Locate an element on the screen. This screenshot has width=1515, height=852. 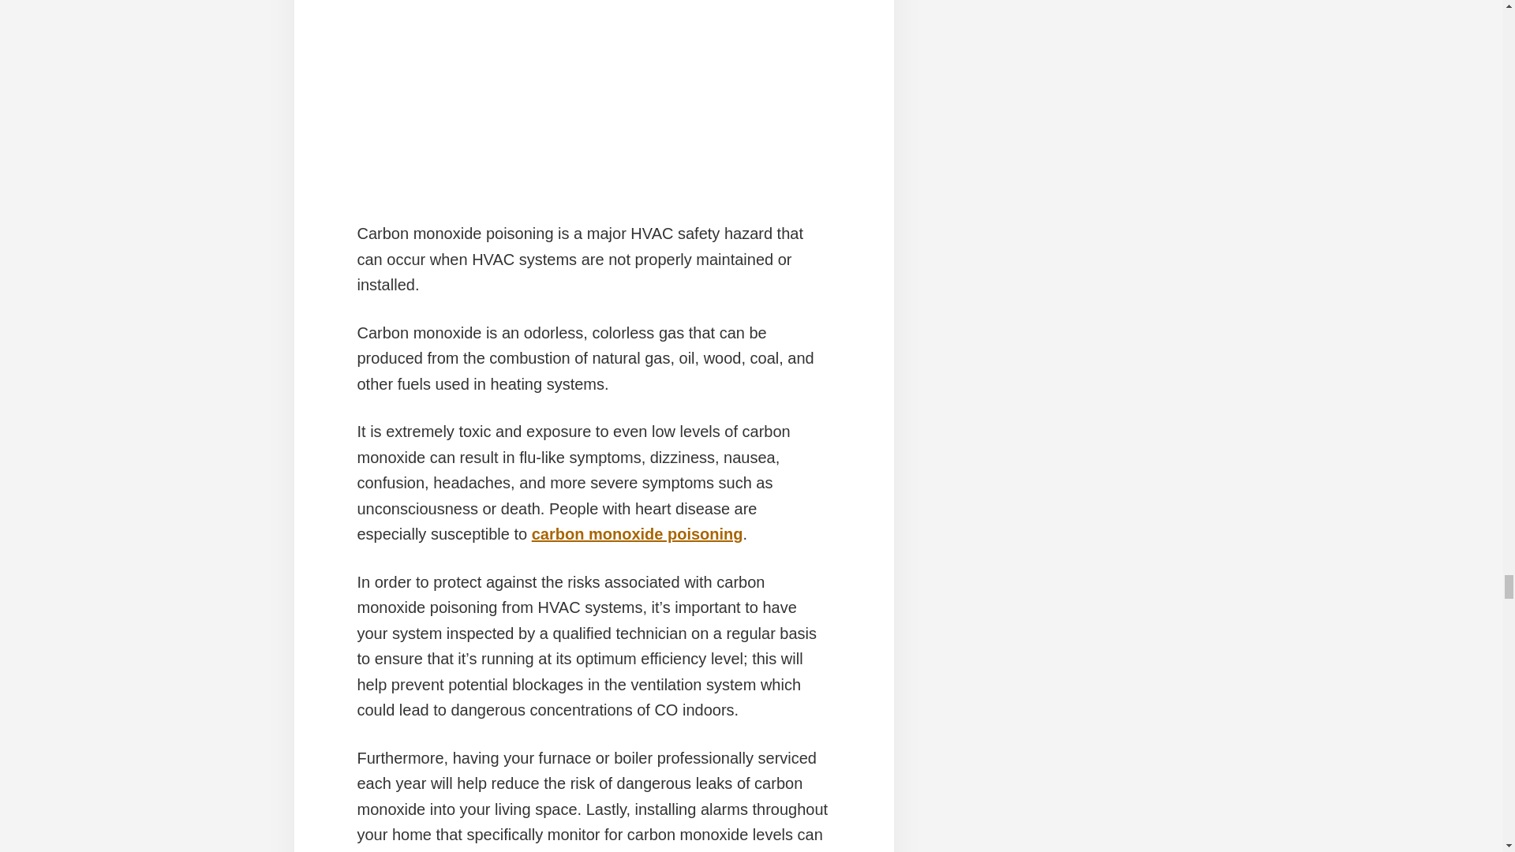
carbon monoxide poisoning is located at coordinates (638, 533).